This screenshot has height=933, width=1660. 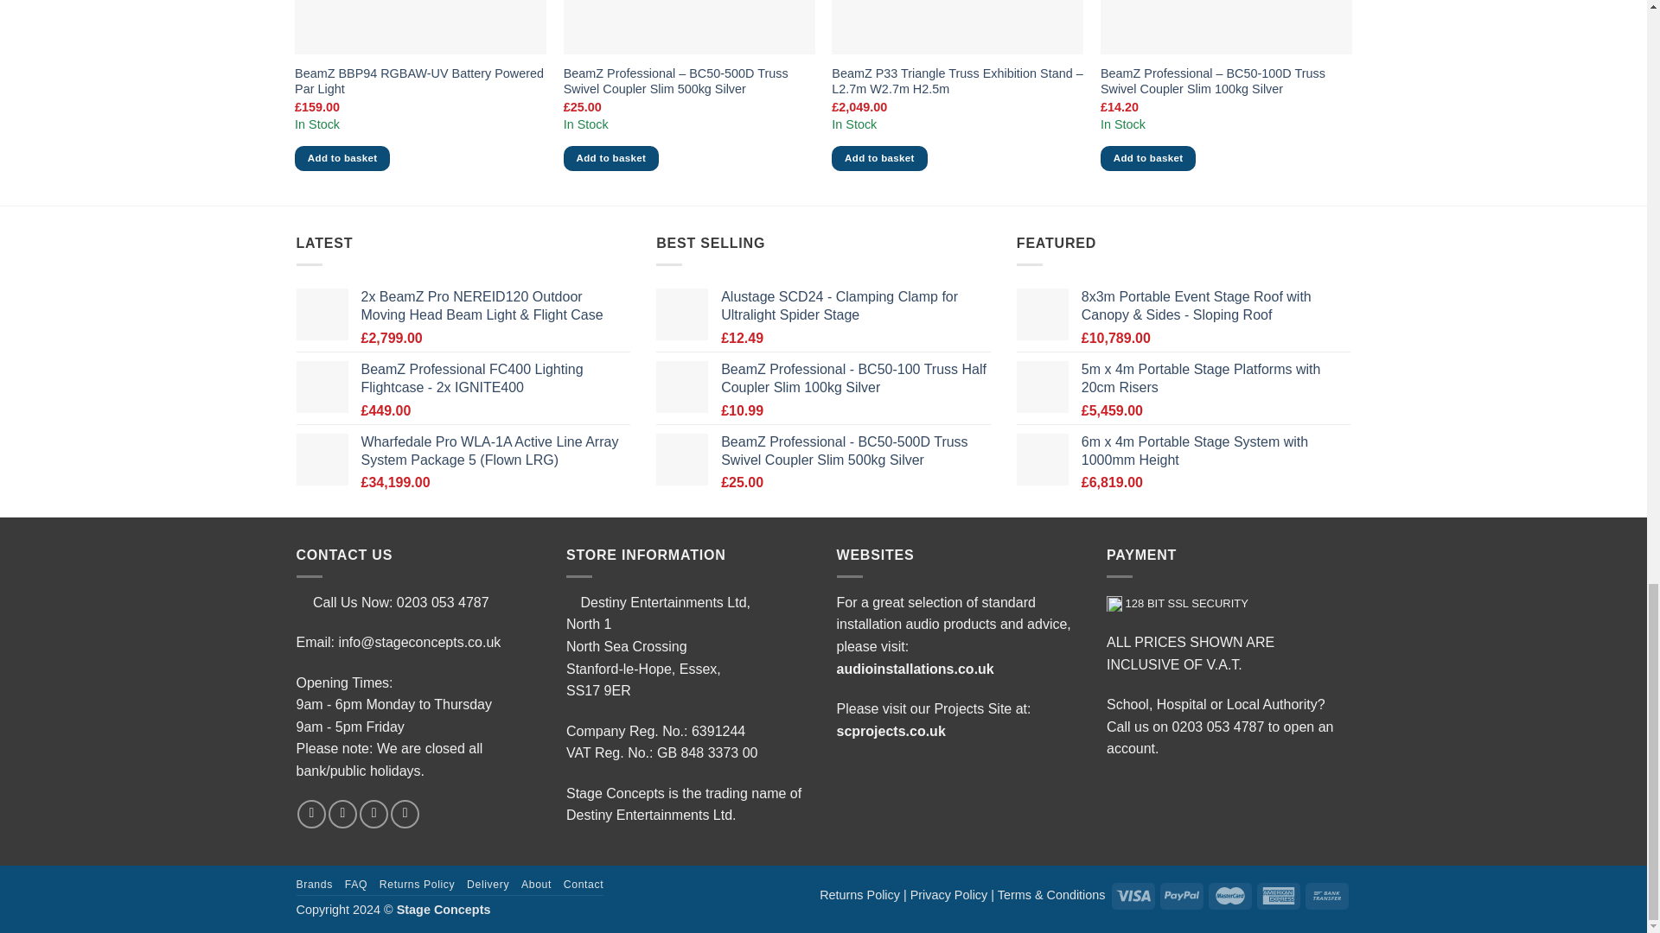 I want to click on Send us an email, so click(x=342, y=814).